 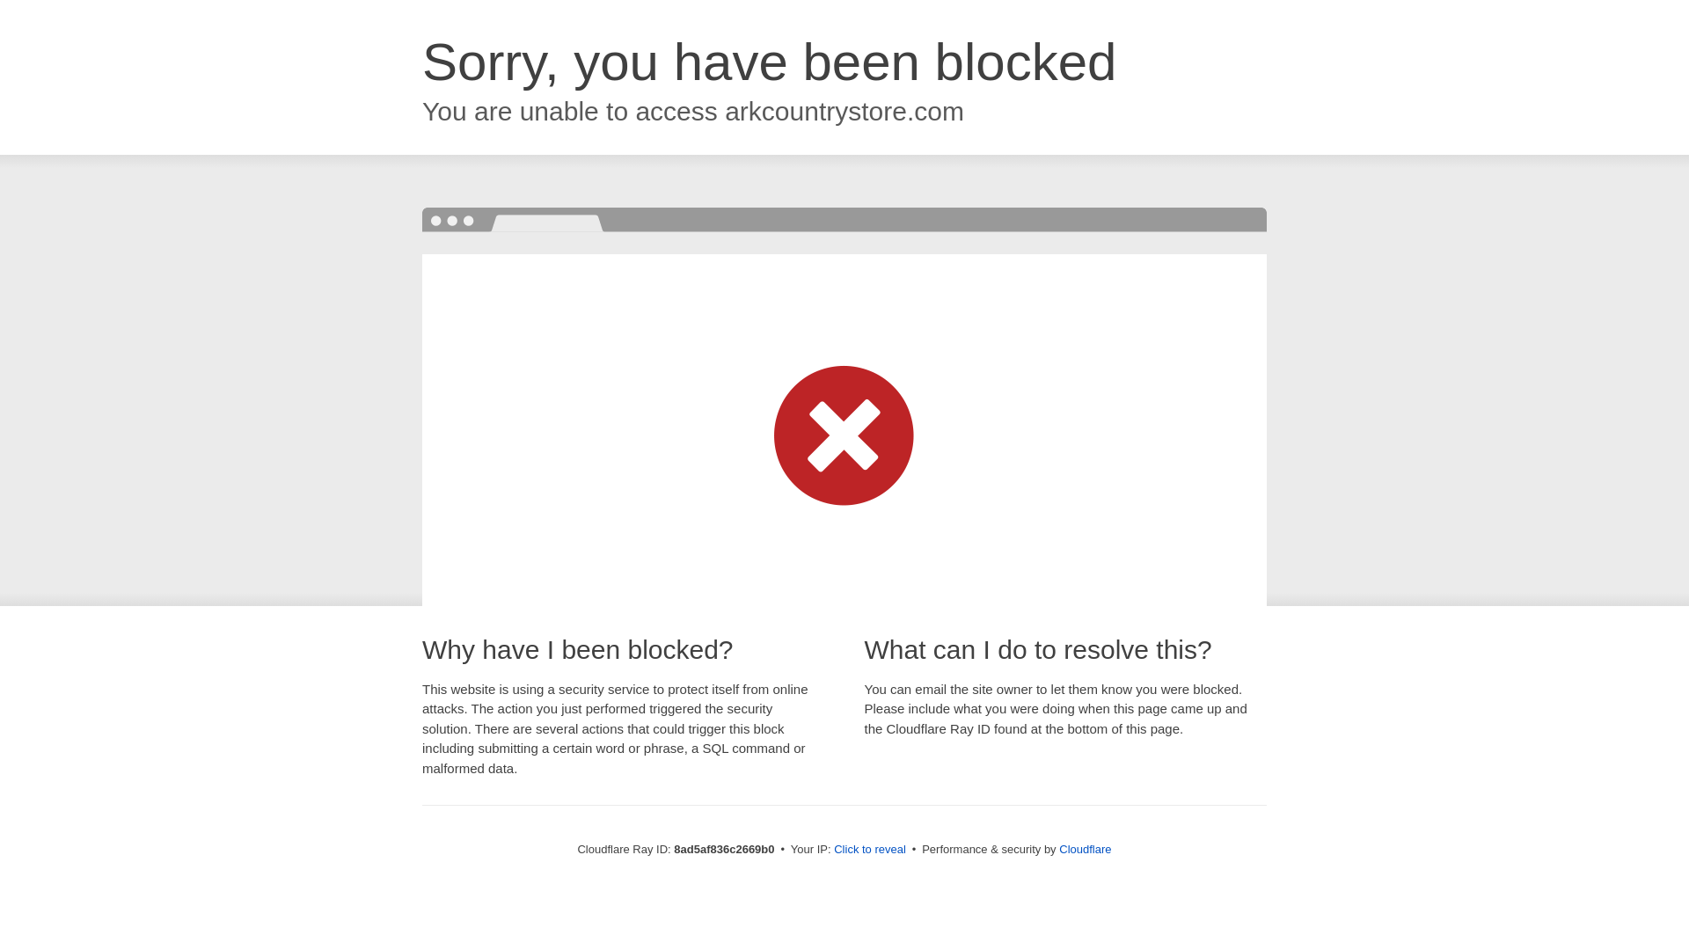 I want to click on Click to reveal, so click(x=869, y=850).